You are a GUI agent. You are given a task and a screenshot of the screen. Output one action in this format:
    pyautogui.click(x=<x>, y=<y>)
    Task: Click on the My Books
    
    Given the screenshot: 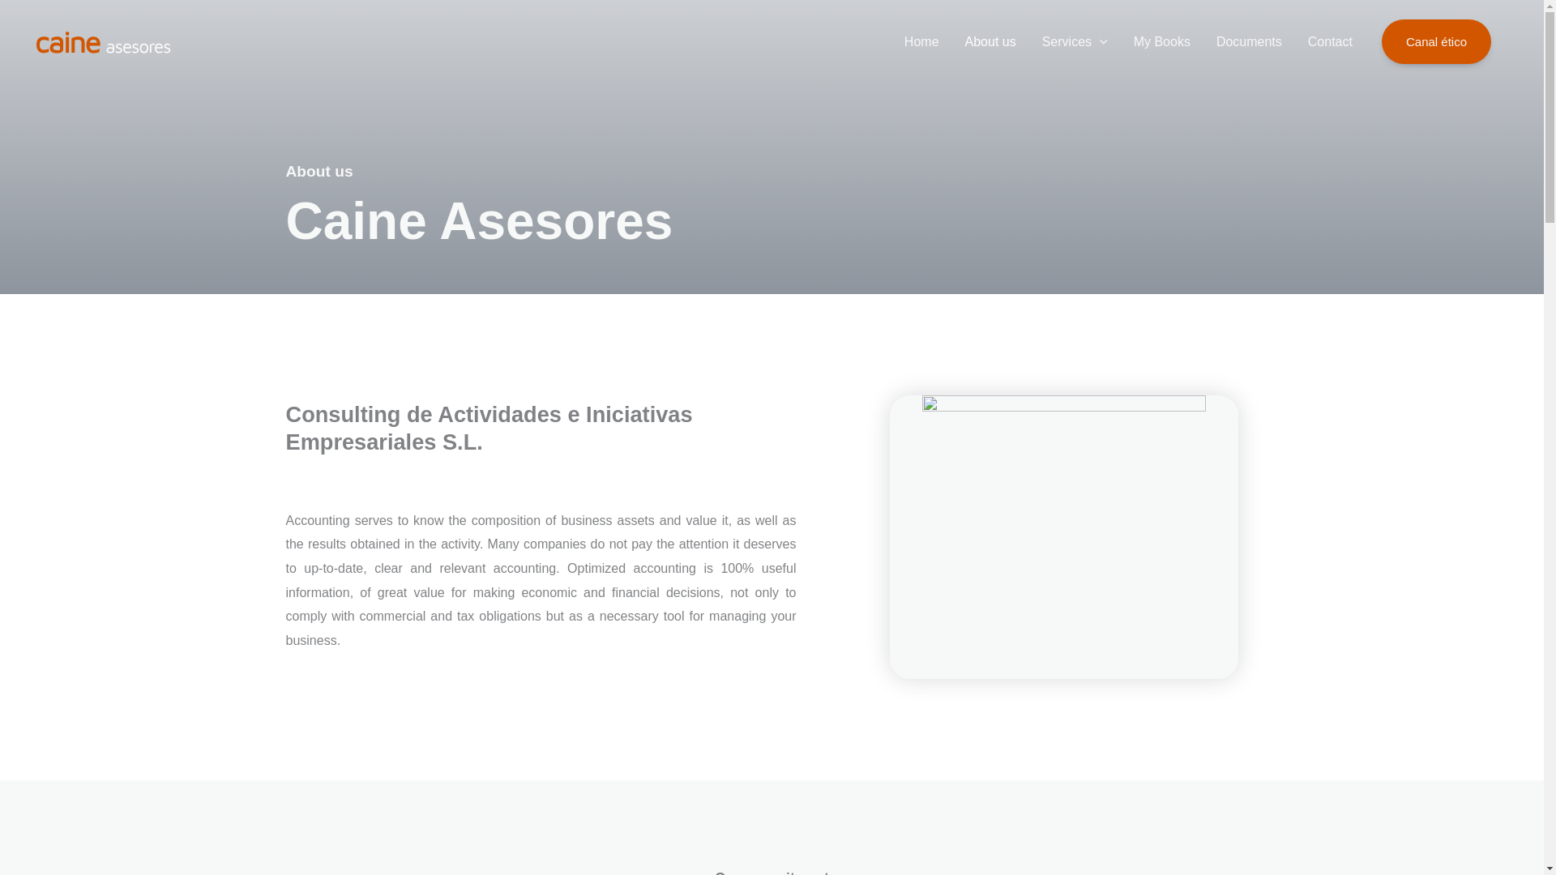 What is the action you would take?
    pyautogui.click(x=1161, y=42)
    